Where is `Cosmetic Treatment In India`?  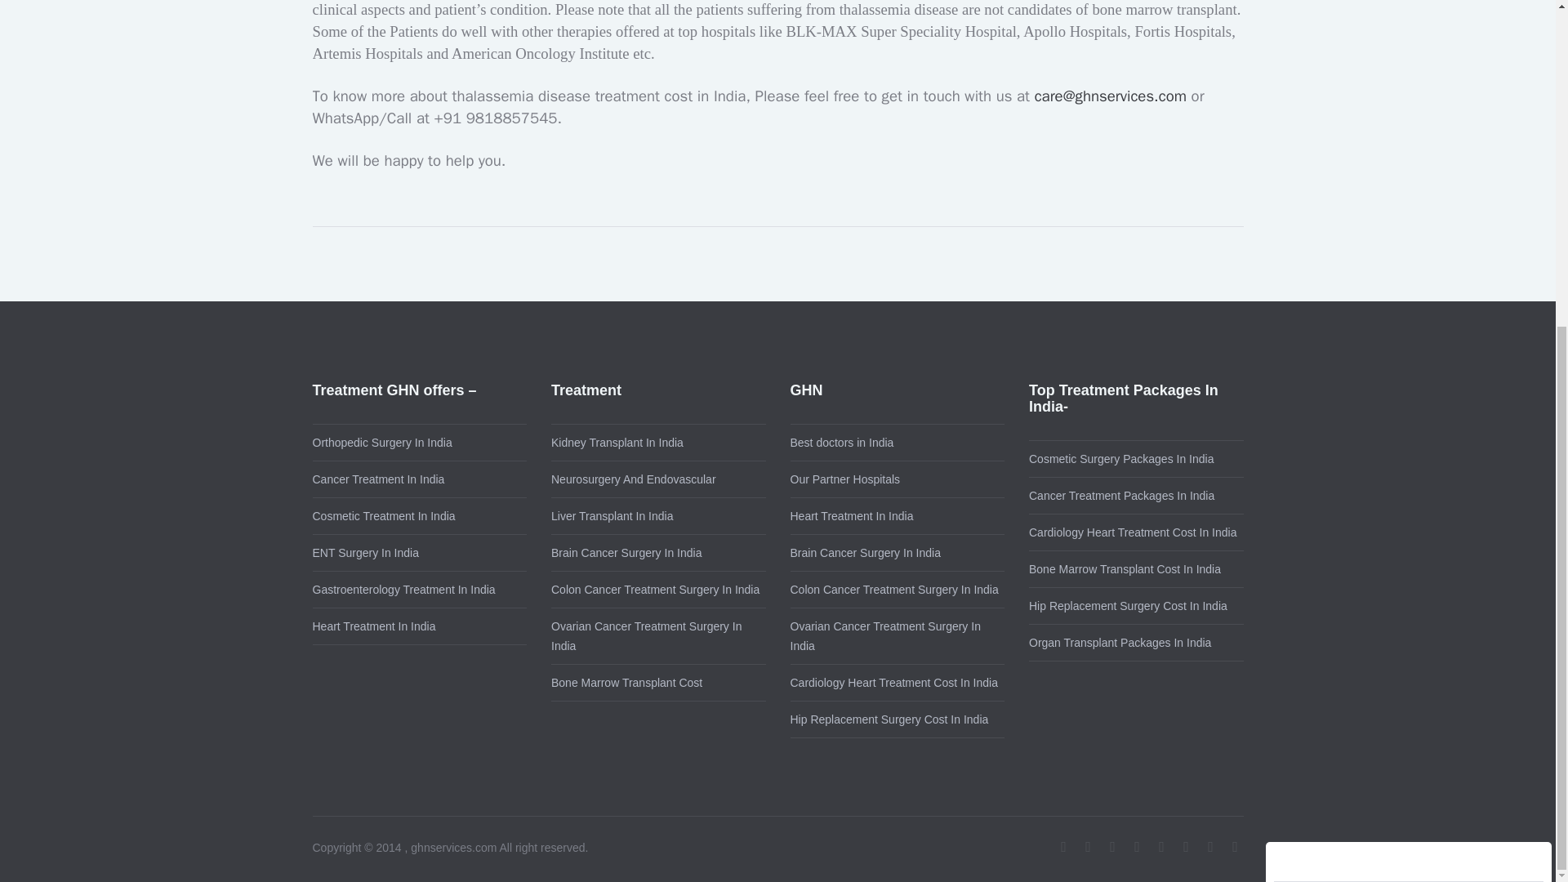
Cosmetic Treatment In India is located at coordinates (383, 516).